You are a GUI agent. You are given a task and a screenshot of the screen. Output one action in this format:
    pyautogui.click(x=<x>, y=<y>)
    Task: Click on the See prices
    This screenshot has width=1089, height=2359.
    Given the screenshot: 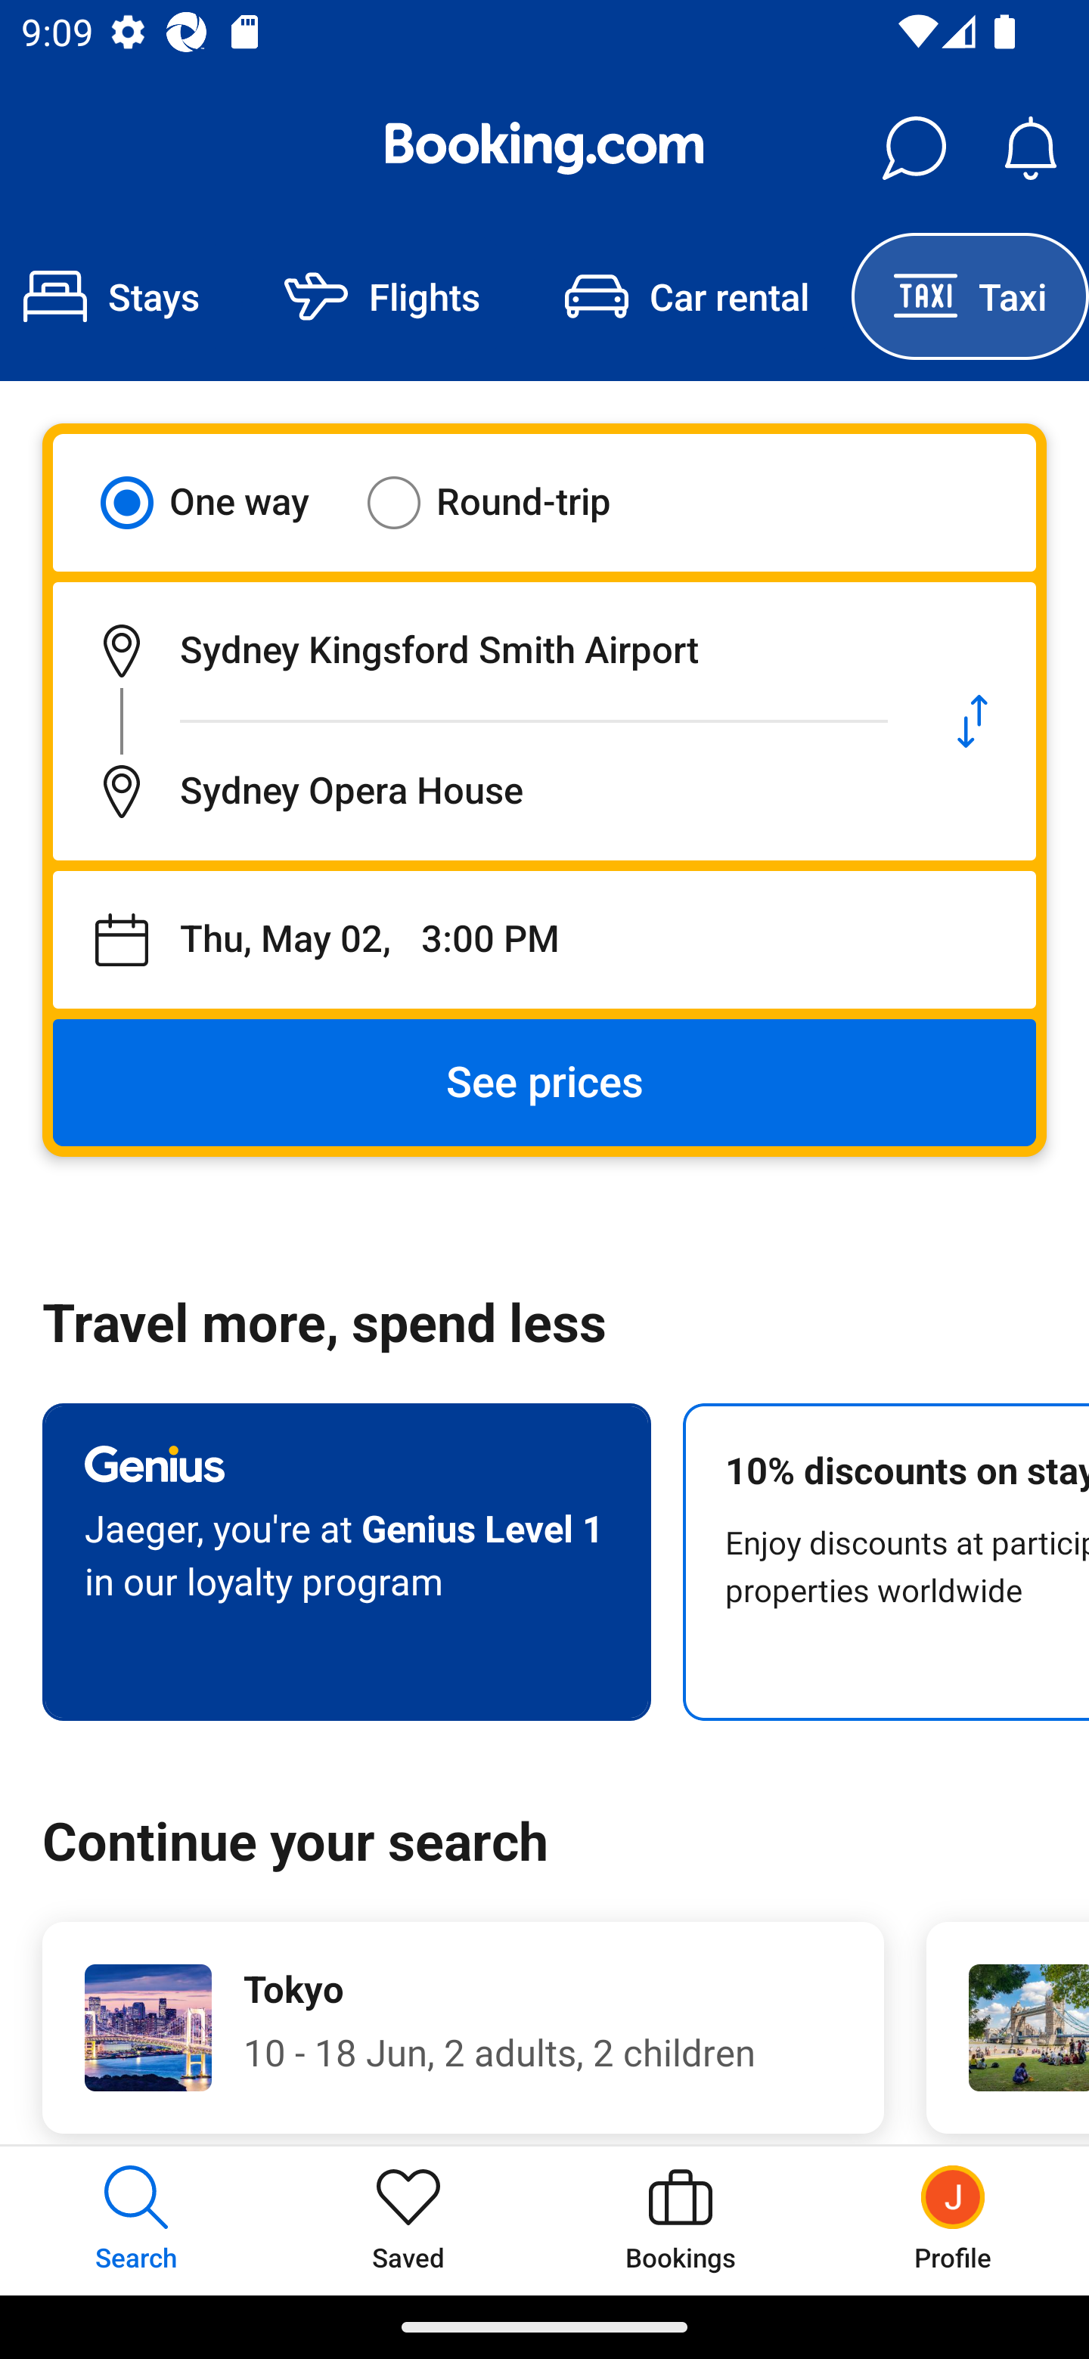 What is the action you would take?
    pyautogui.click(x=544, y=1083)
    